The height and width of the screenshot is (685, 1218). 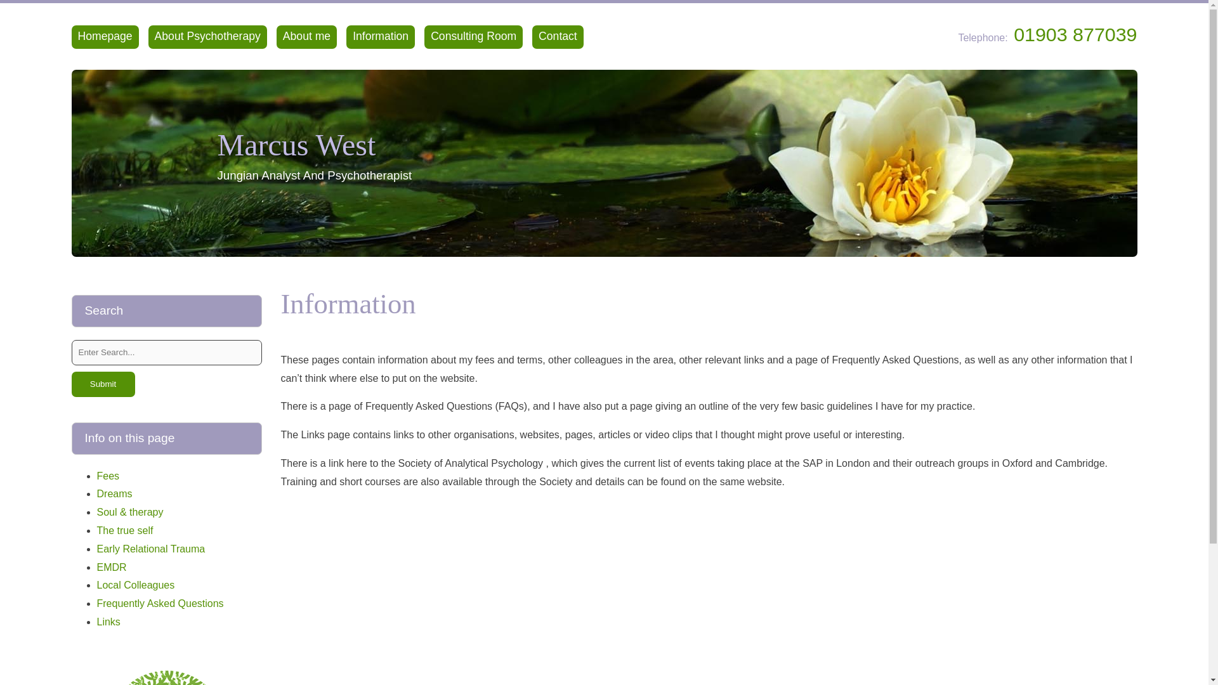 What do you see at coordinates (111, 567) in the screenshot?
I see `EMDR` at bounding box center [111, 567].